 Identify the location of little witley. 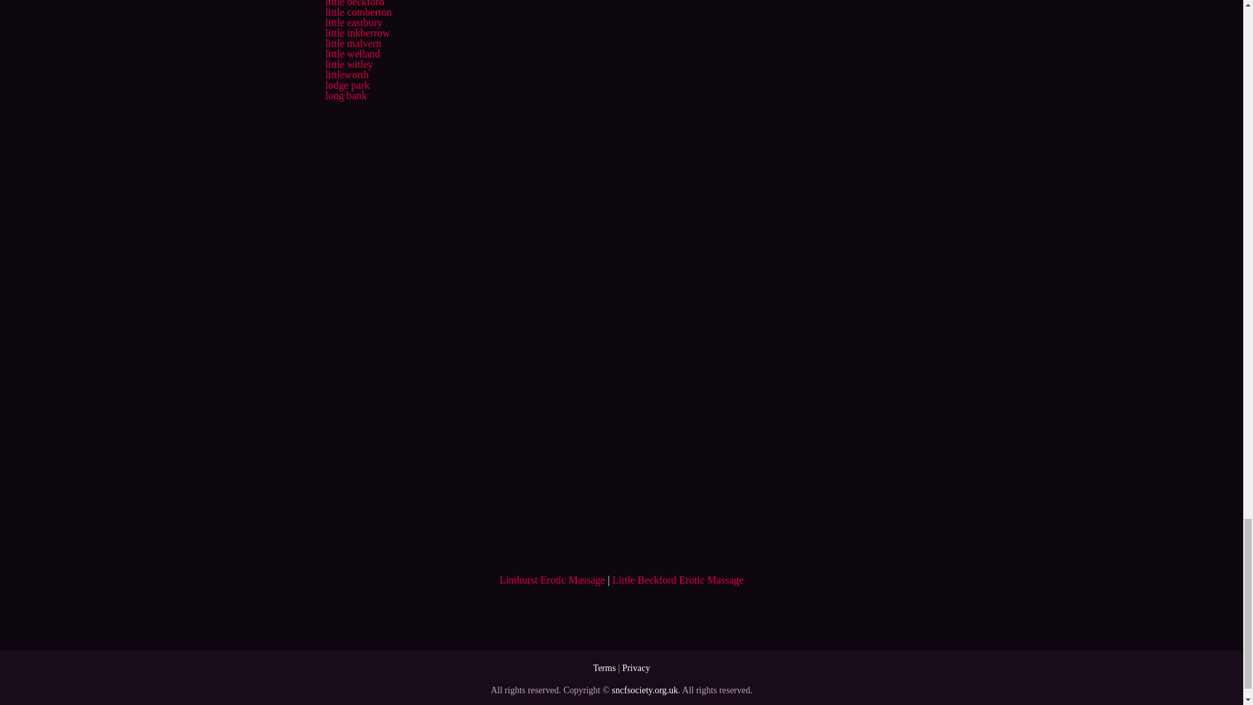
(348, 64).